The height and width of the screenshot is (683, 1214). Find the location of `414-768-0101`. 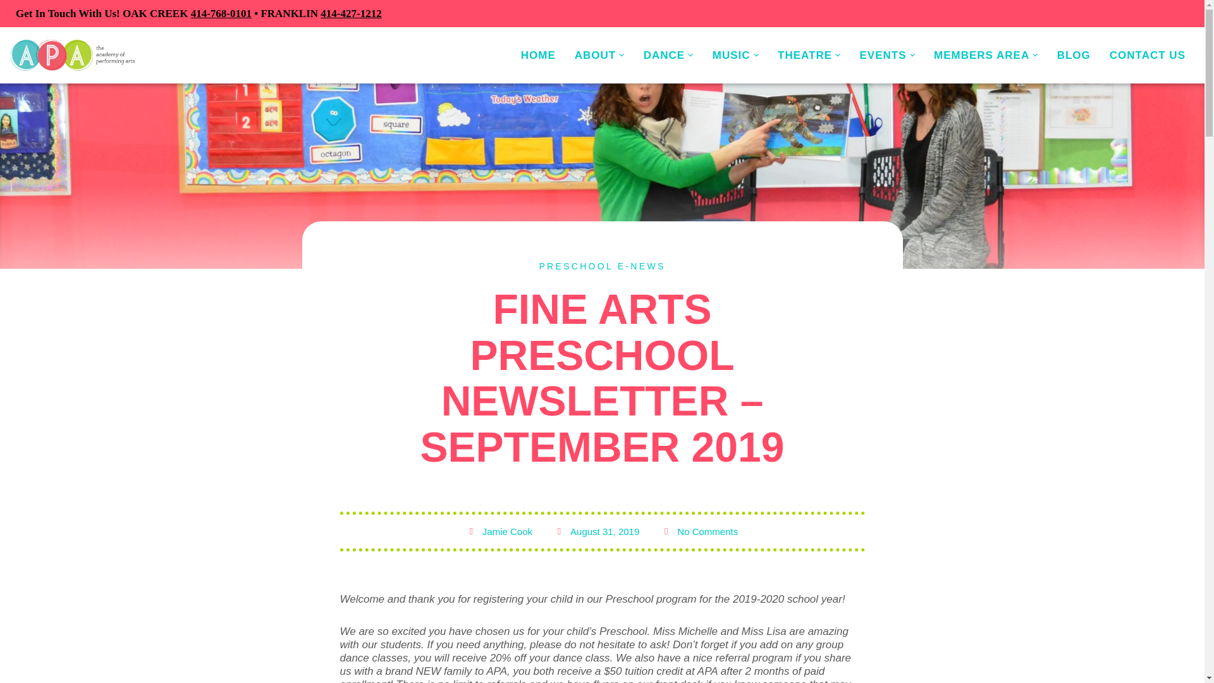

414-768-0101 is located at coordinates (221, 13).